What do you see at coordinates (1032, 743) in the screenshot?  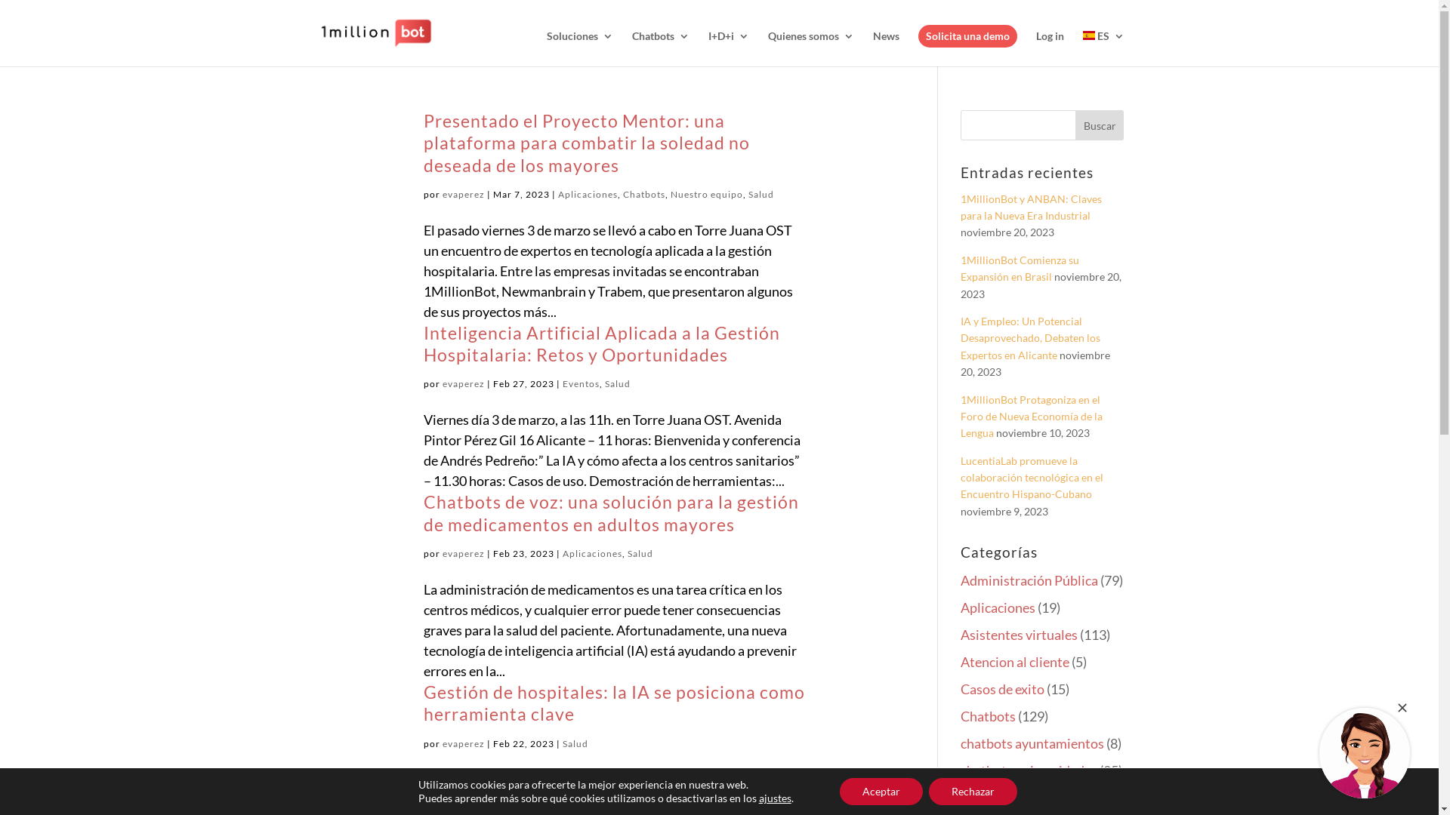 I see `chatbots ayuntamientos` at bounding box center [1032, 743].